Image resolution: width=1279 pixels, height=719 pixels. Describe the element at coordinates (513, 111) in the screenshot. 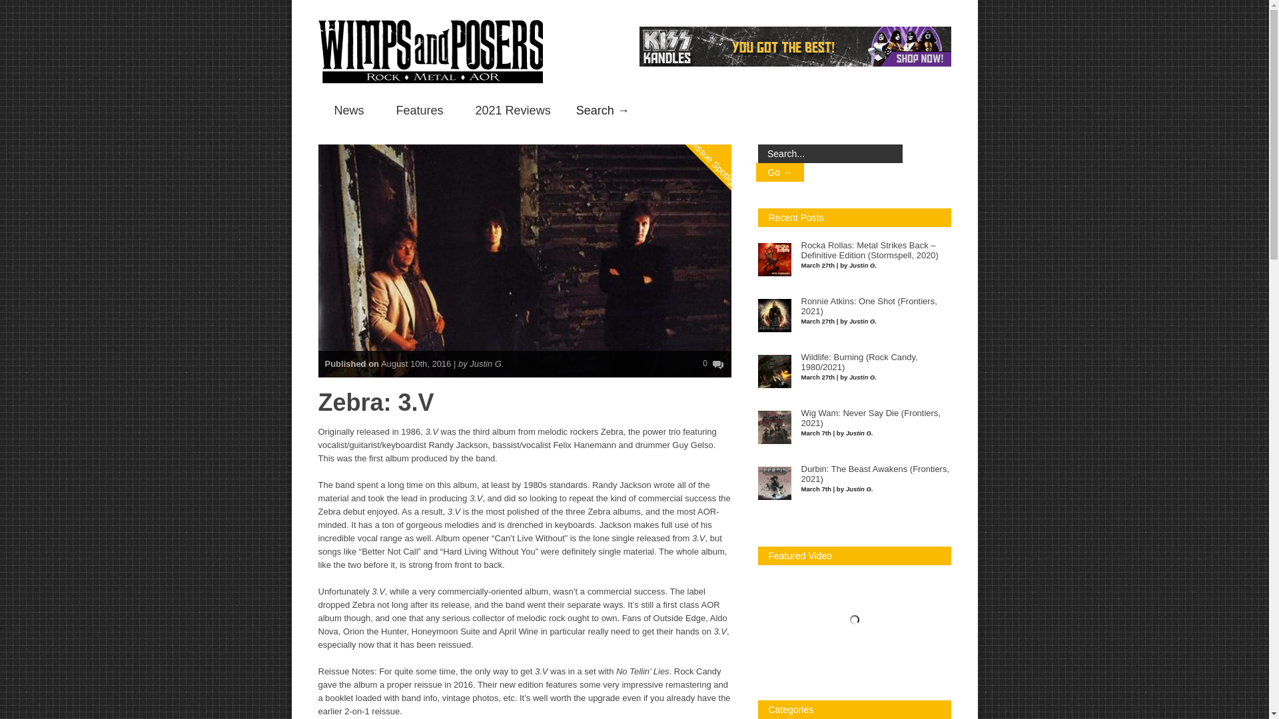

I see `2021 Reviews` at that location.